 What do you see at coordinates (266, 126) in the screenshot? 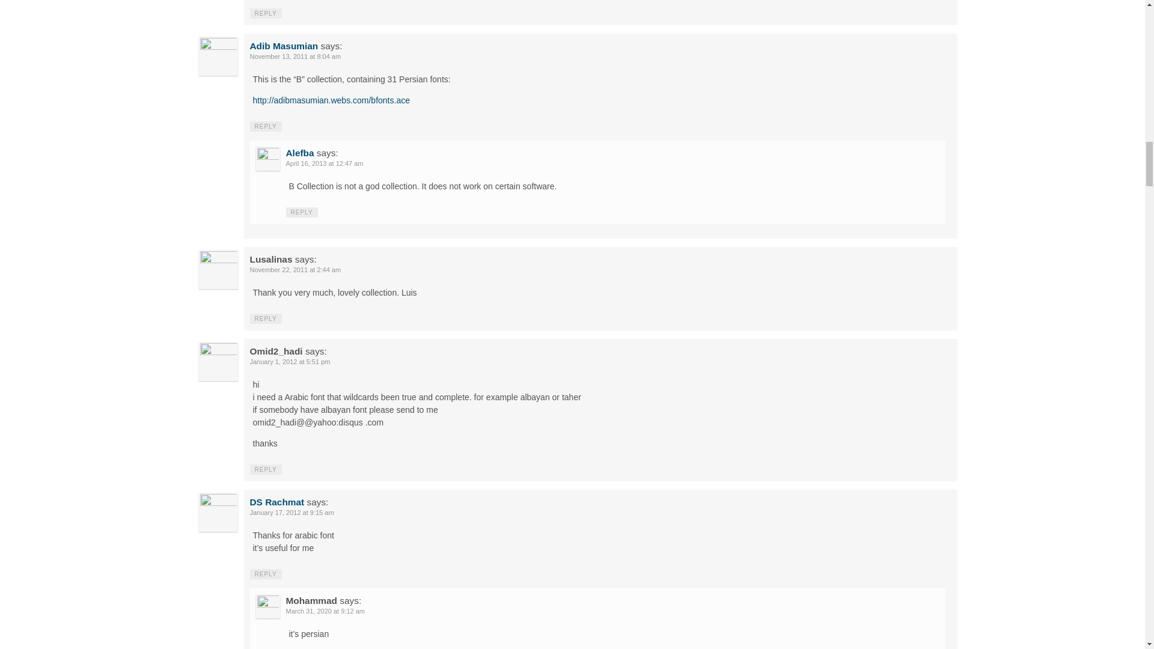
I see `REPLY` at bounding box center [266, 126].